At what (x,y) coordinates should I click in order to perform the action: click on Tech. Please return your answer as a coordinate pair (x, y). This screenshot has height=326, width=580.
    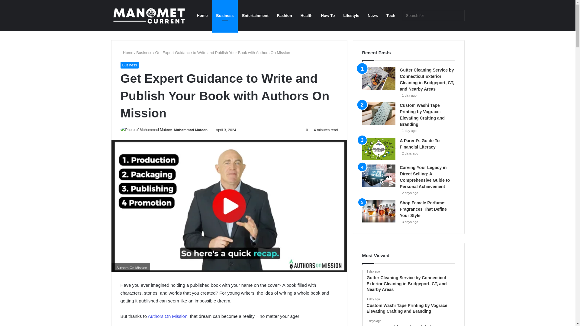
    Looking at the image, I should click on (391, 15).